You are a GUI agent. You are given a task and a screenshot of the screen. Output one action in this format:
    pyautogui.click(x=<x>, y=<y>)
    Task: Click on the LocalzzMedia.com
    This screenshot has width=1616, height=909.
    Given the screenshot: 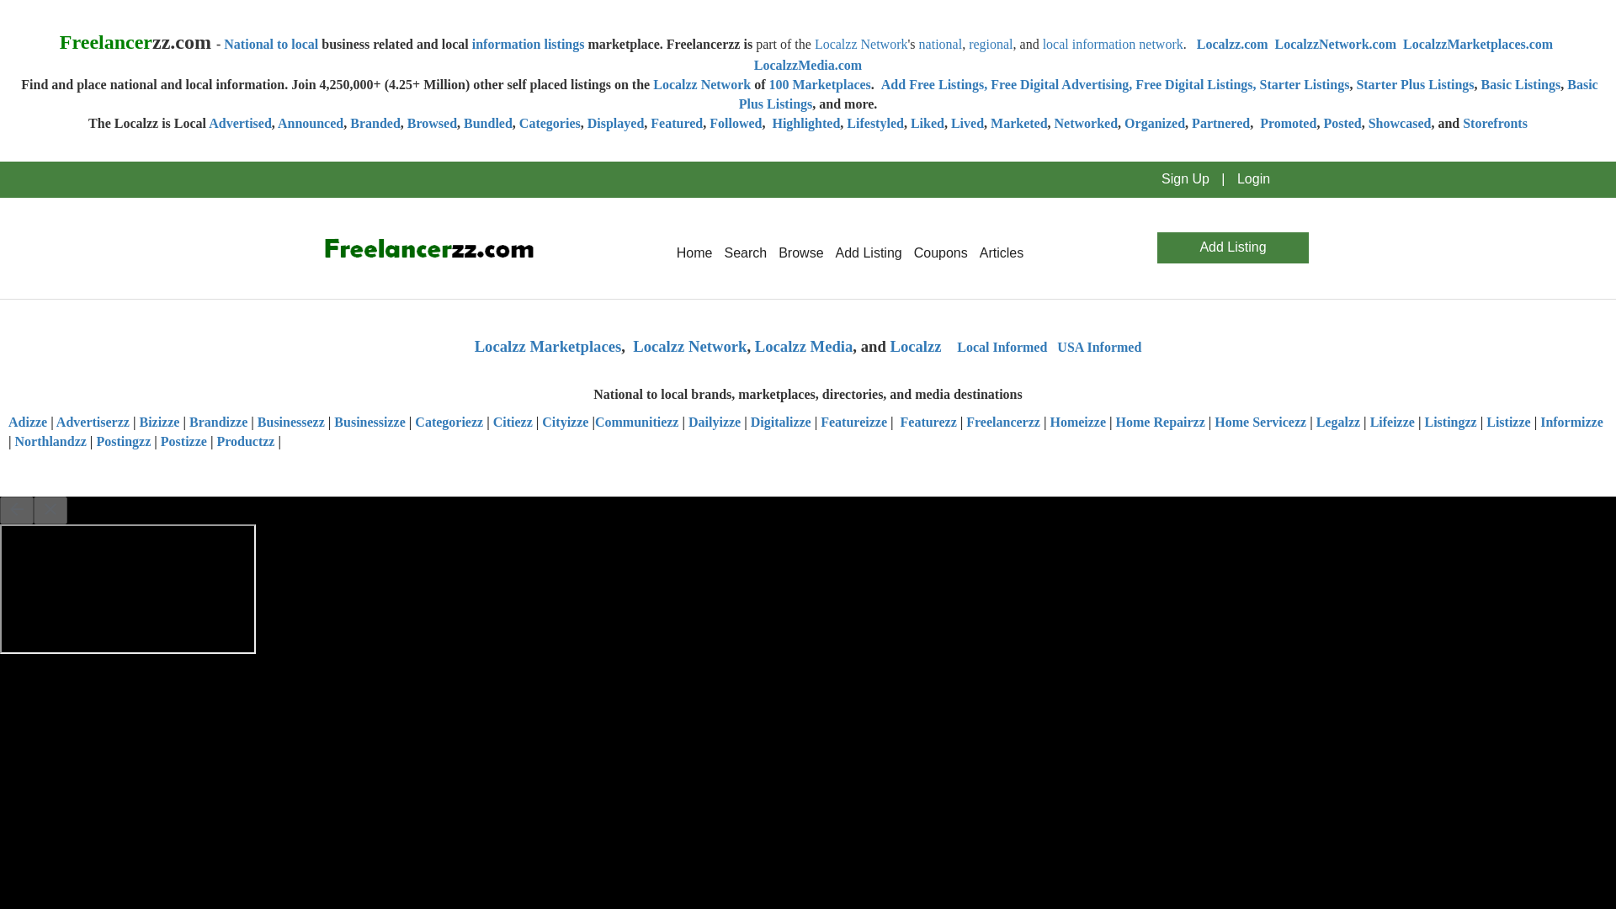 What is the action you would take?
    pyautogui.click(x=808, y=66)
    